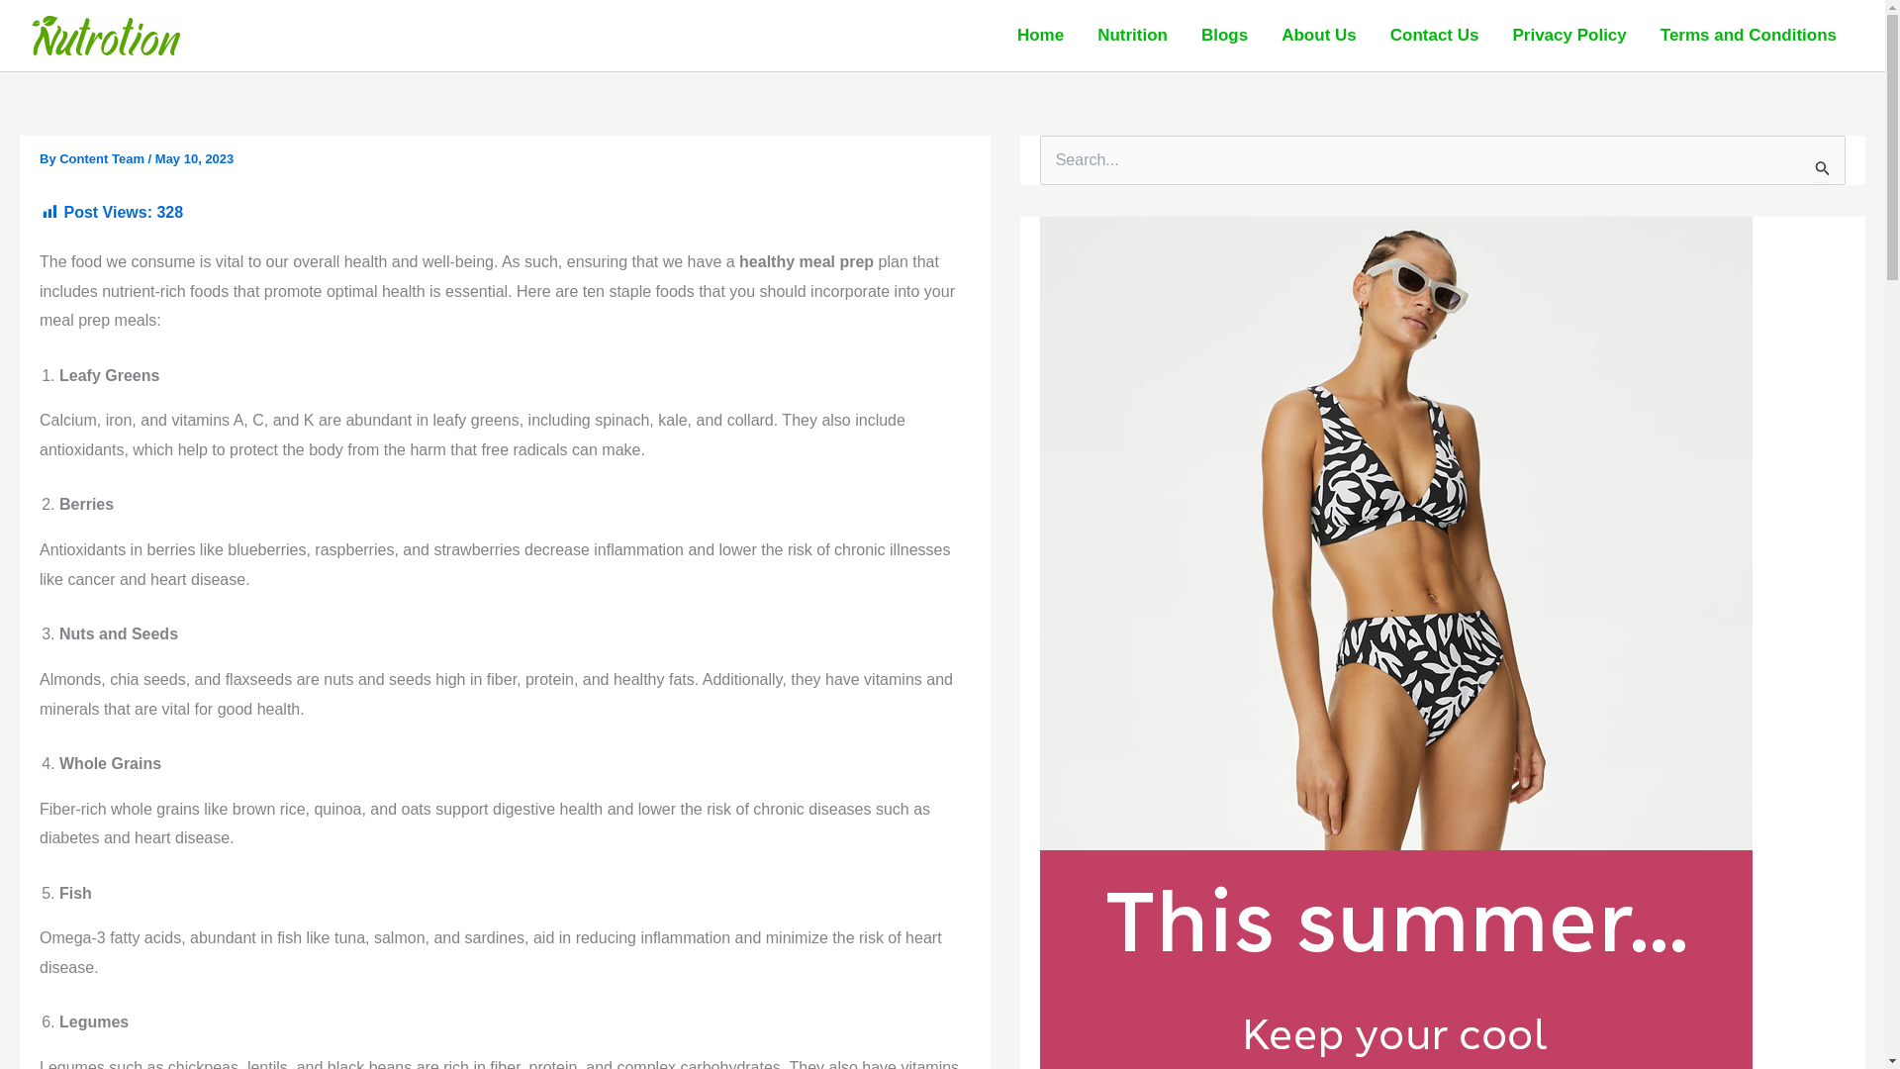 The image size is (1900, 1069). I want to click on View all posts by Content Team, so click(103, 158).